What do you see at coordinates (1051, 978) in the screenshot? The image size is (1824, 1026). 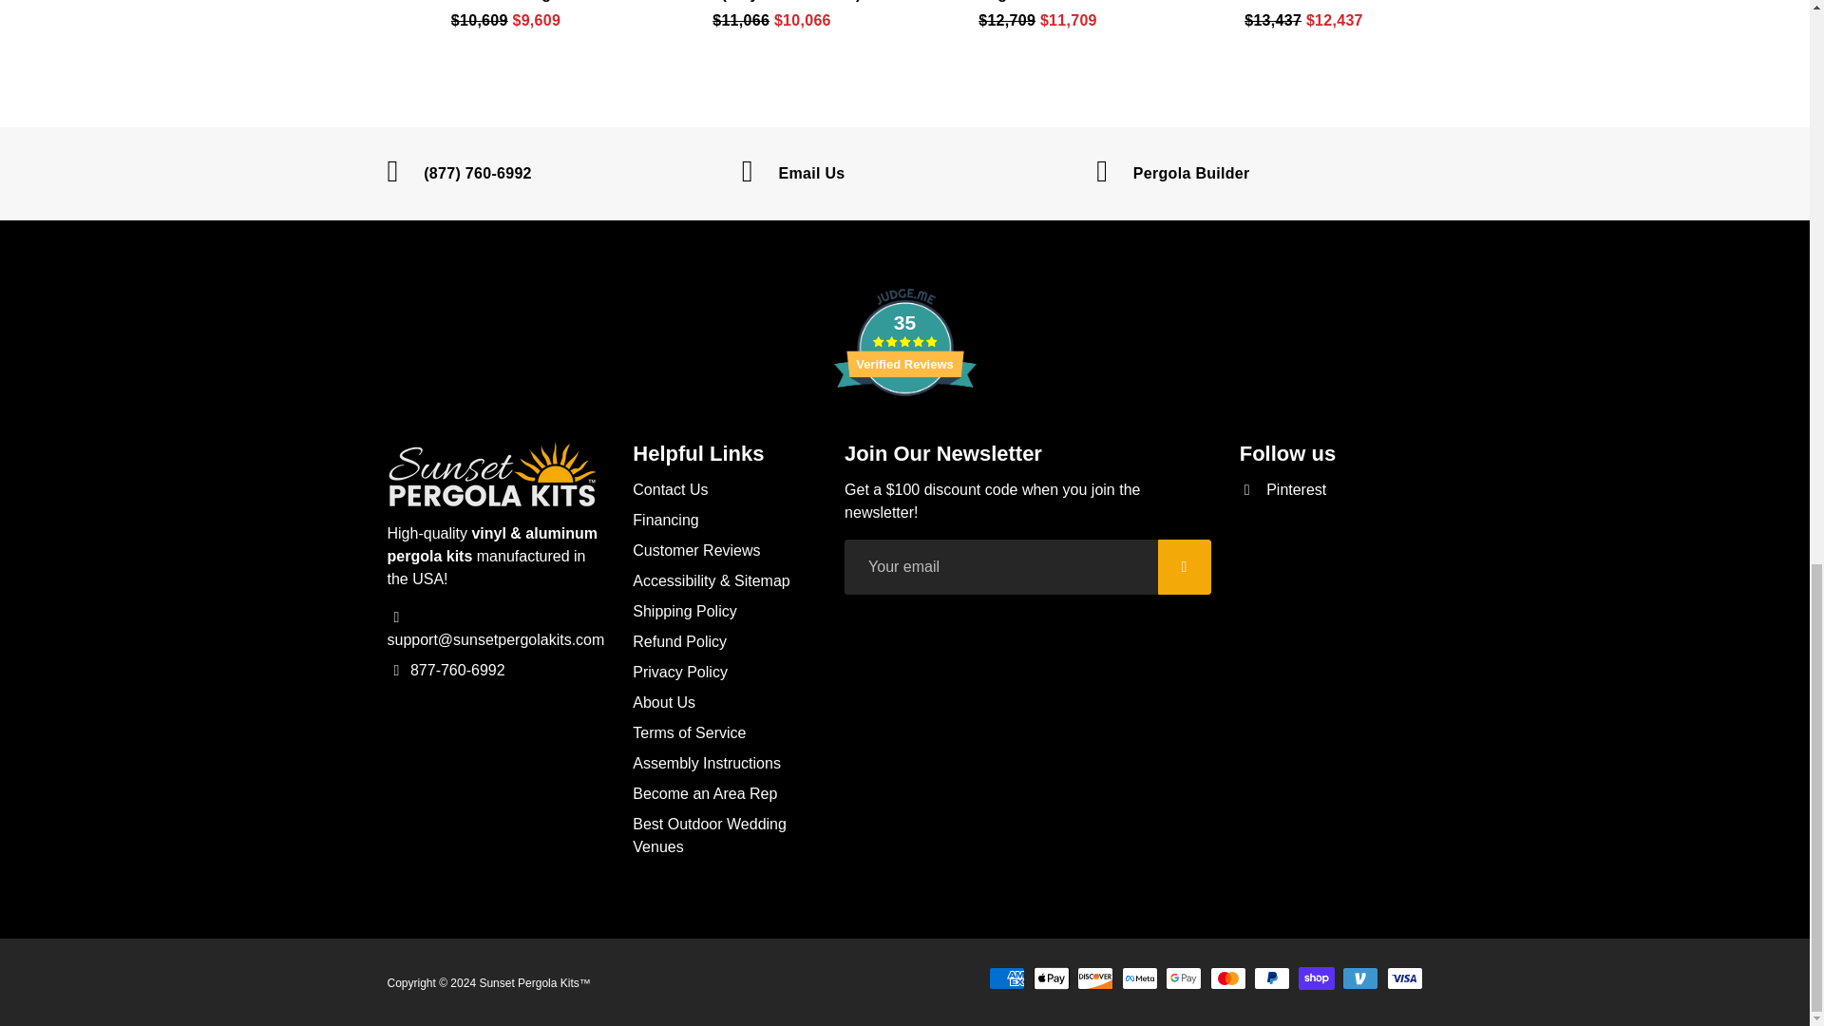 I see `Apple Pay` at bounding box center [1051, 978].